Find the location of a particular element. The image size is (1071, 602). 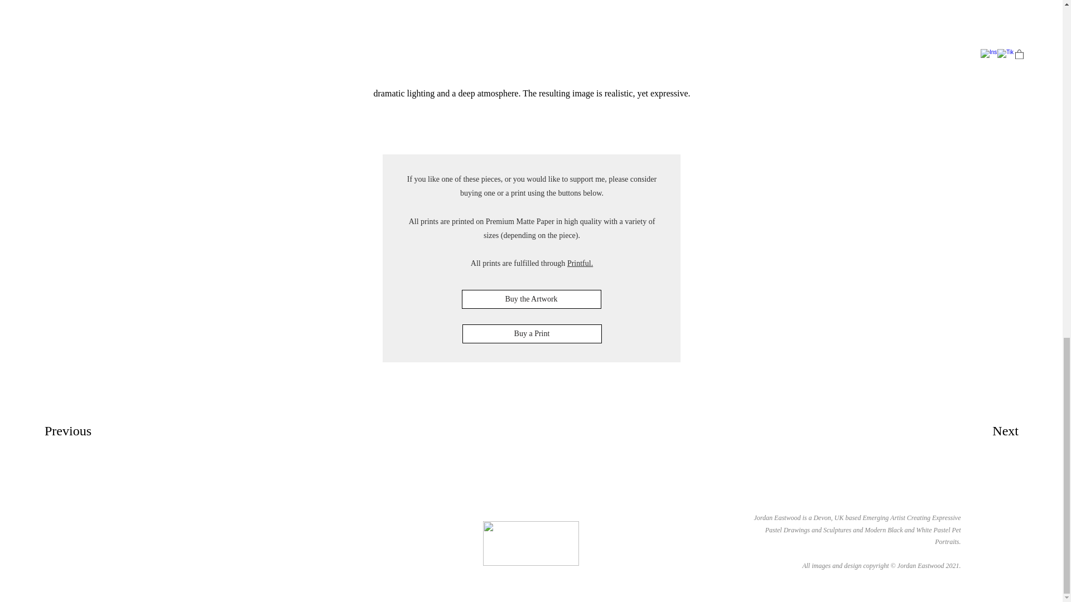

Previous is located at coordinates (84, 431).